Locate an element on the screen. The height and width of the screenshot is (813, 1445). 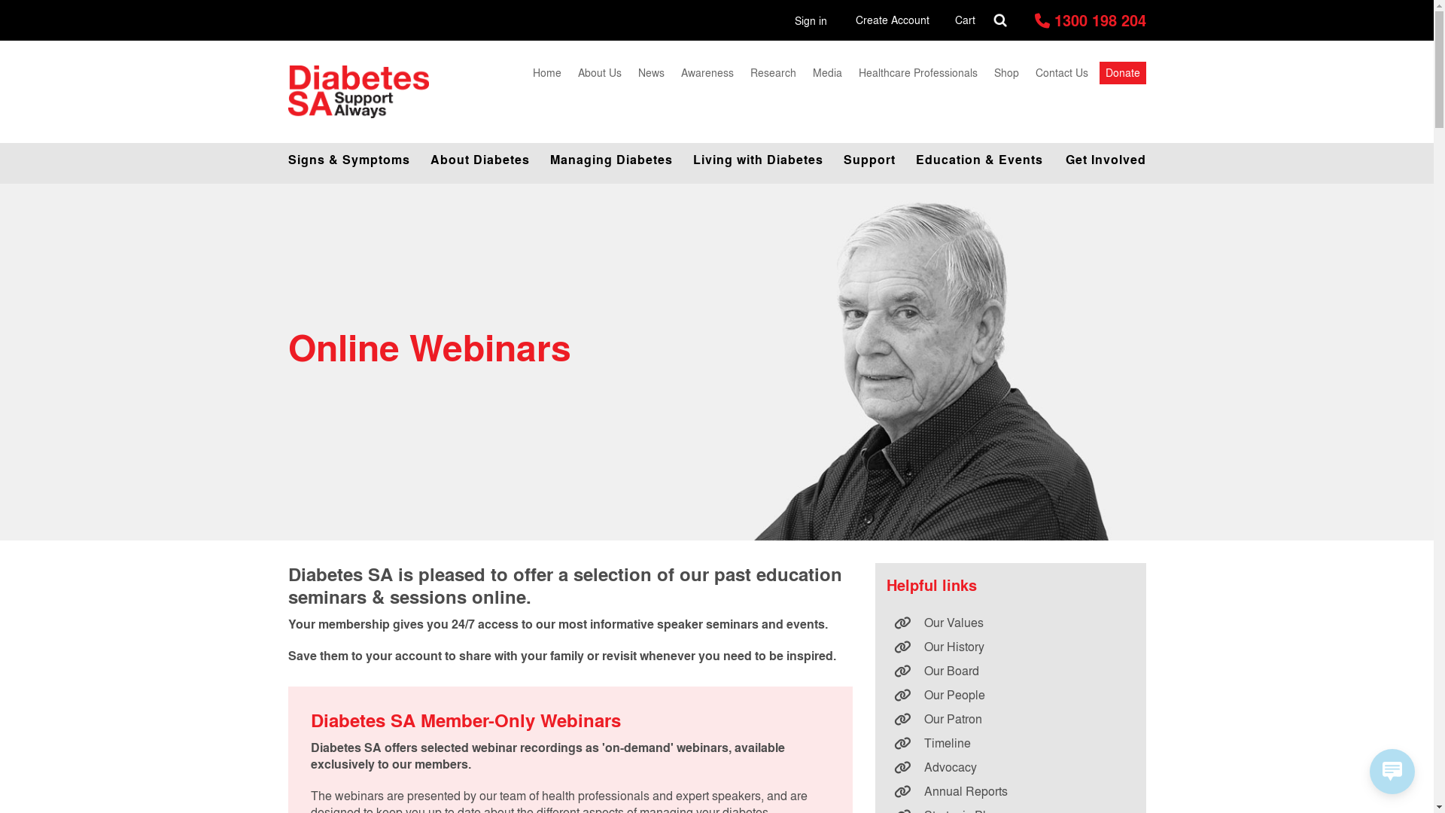
Shop is located at coordinates (1007, 72).